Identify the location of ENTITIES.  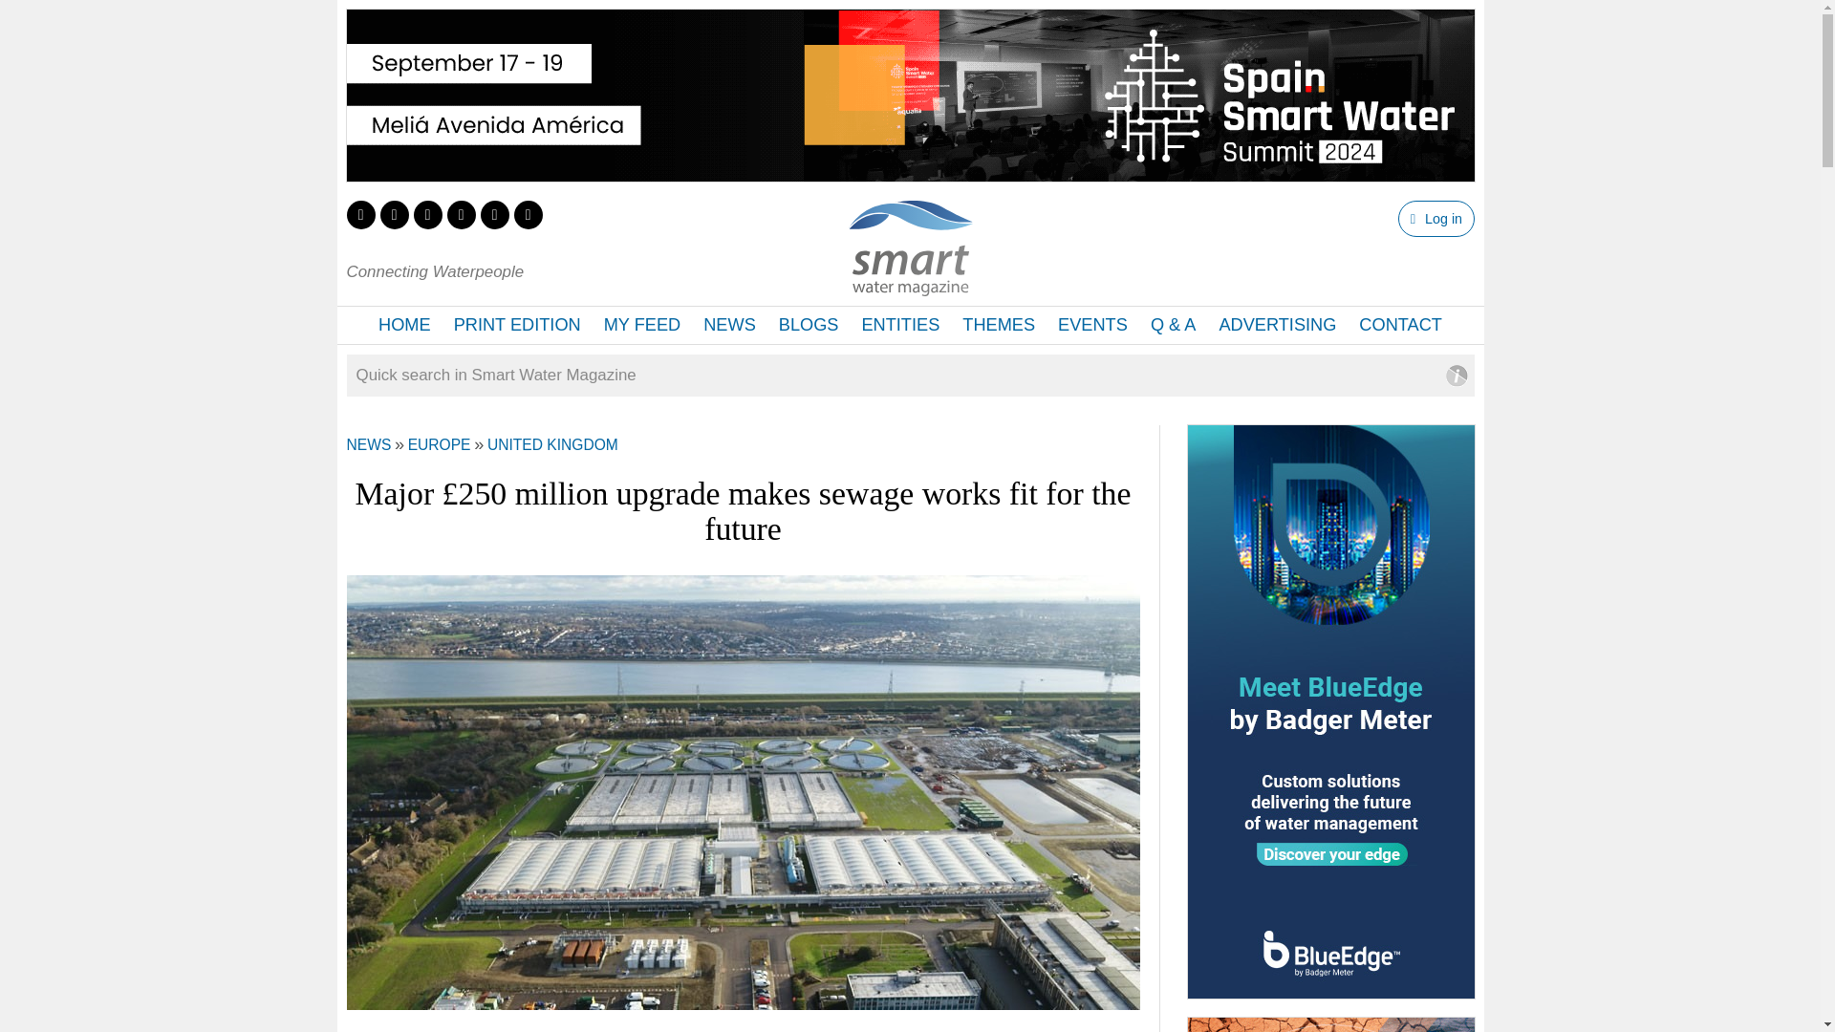
(899, 325).